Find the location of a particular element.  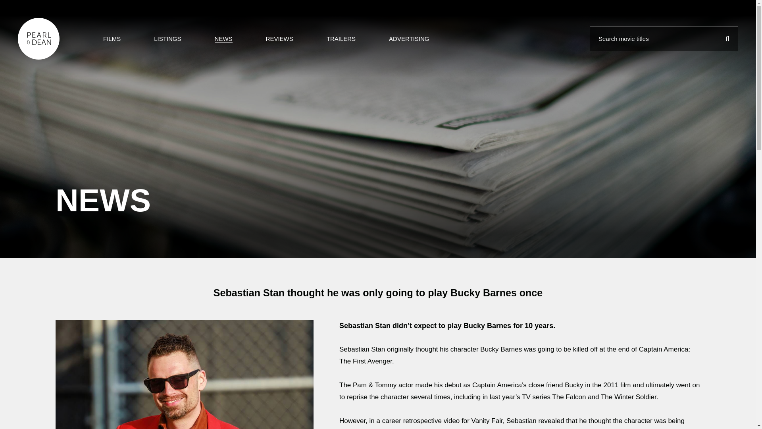

LISTINGS is located at coordinates (167, 39).